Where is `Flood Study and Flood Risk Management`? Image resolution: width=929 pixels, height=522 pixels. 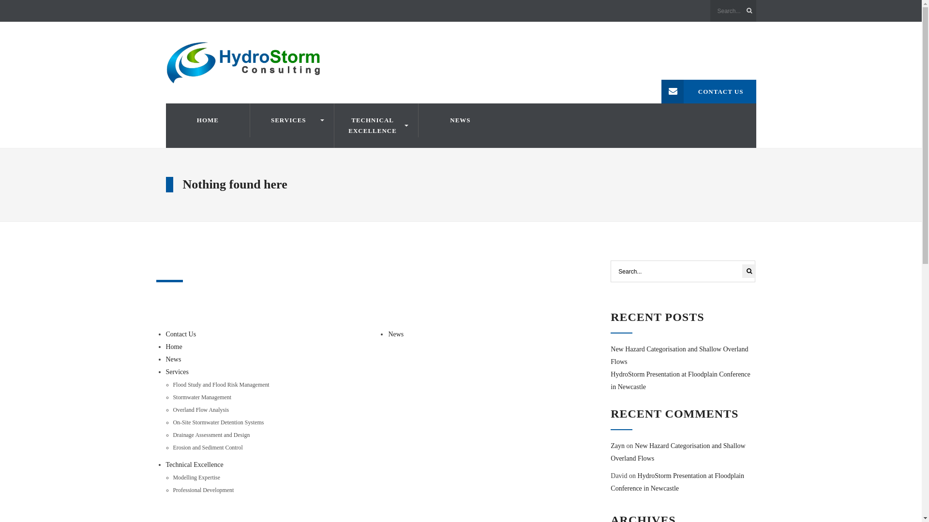 Flood Study and Flood Risk Management is located at coordinates (222, 385).